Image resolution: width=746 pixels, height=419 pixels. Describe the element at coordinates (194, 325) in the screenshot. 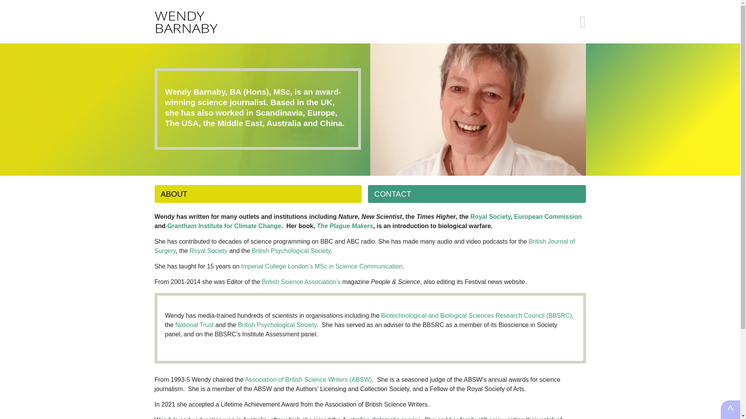

I see `National Trust` at that location.